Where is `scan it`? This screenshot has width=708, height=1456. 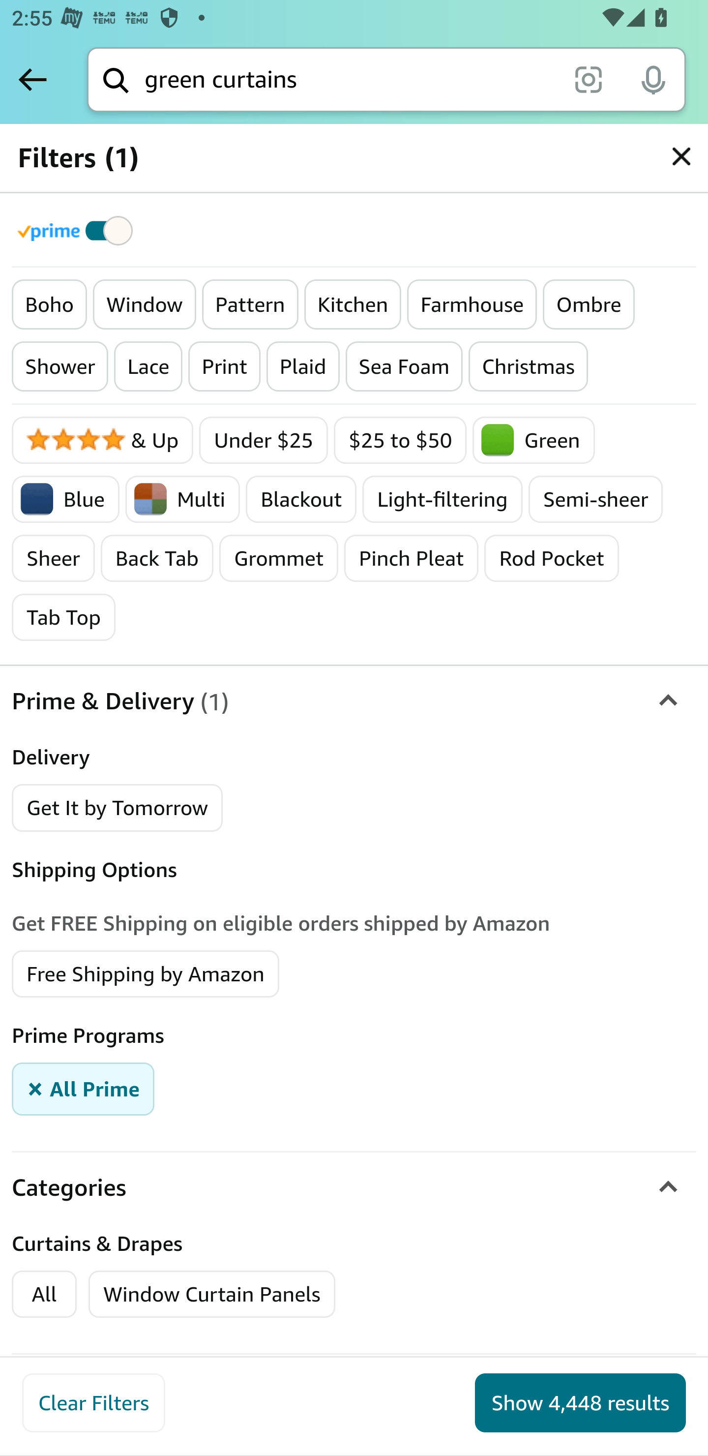 scan it is located at coordinates (588, 79).